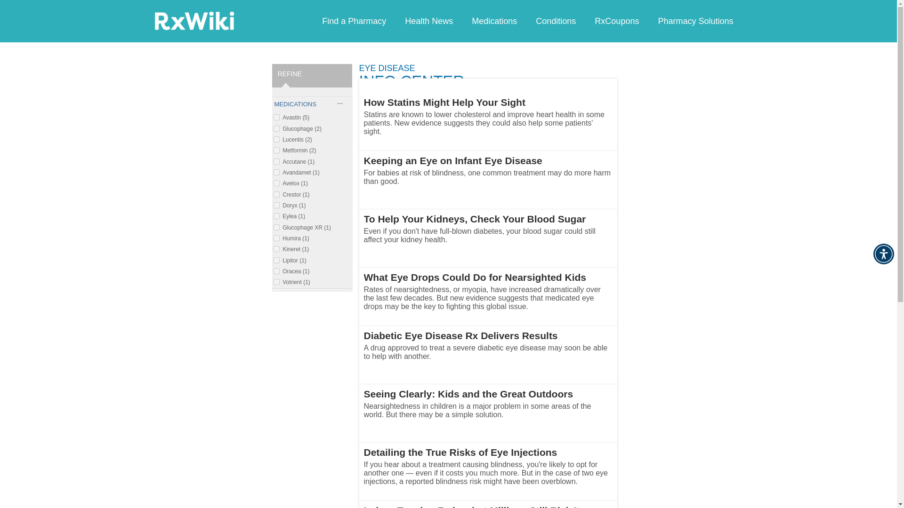  Describe the element at coordinates (276, 161) in the screenshot. I see `on` at that location.